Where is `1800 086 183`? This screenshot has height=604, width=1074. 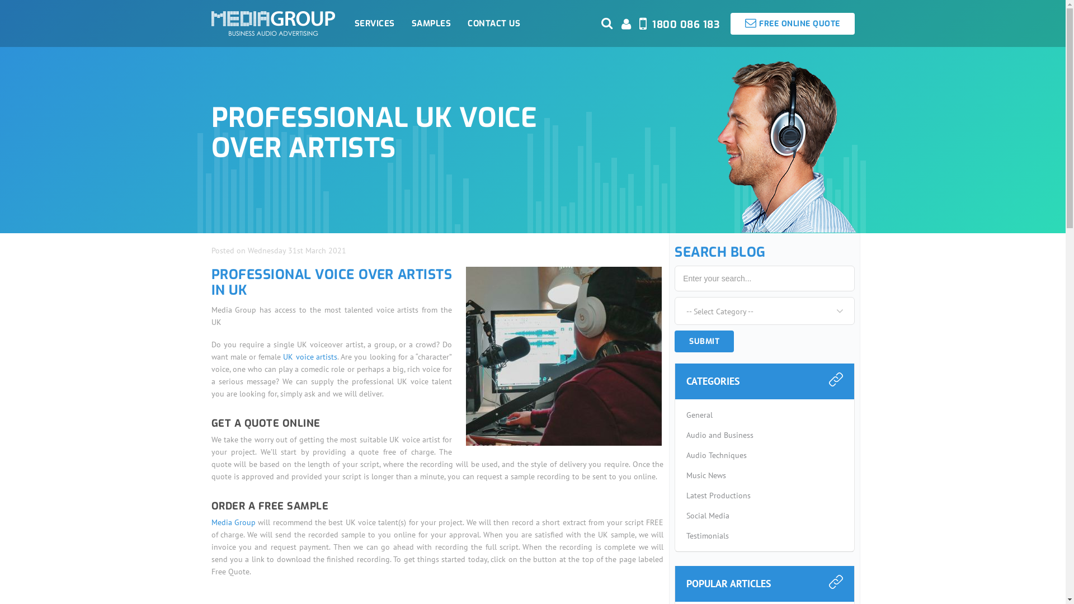 1800 086 183 is located at coordinates (685, 26).